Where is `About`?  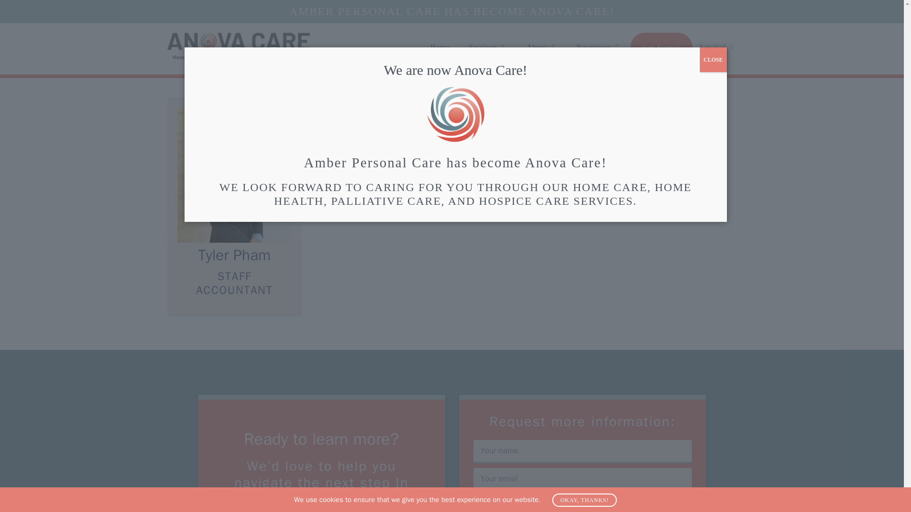 About is located at coordinates (542, 46).